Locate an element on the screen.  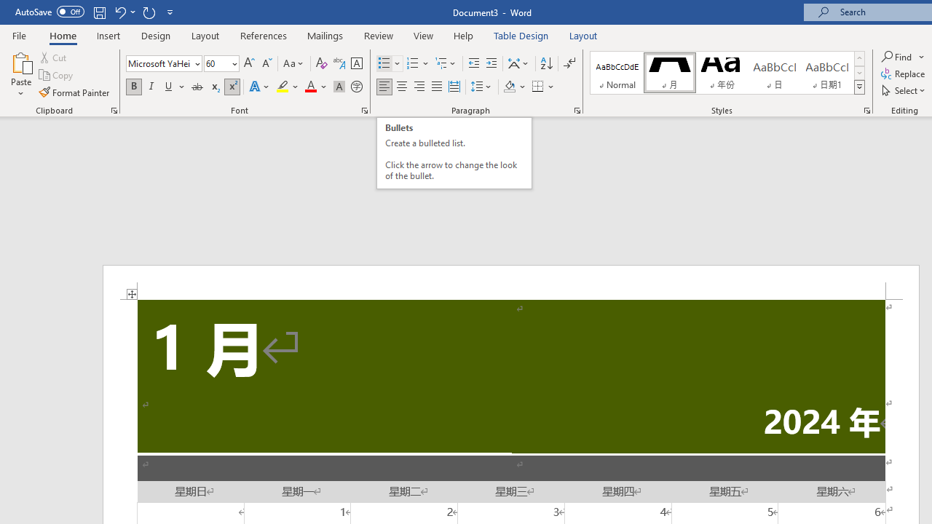
Change Case is located at coordinates (294, 64).